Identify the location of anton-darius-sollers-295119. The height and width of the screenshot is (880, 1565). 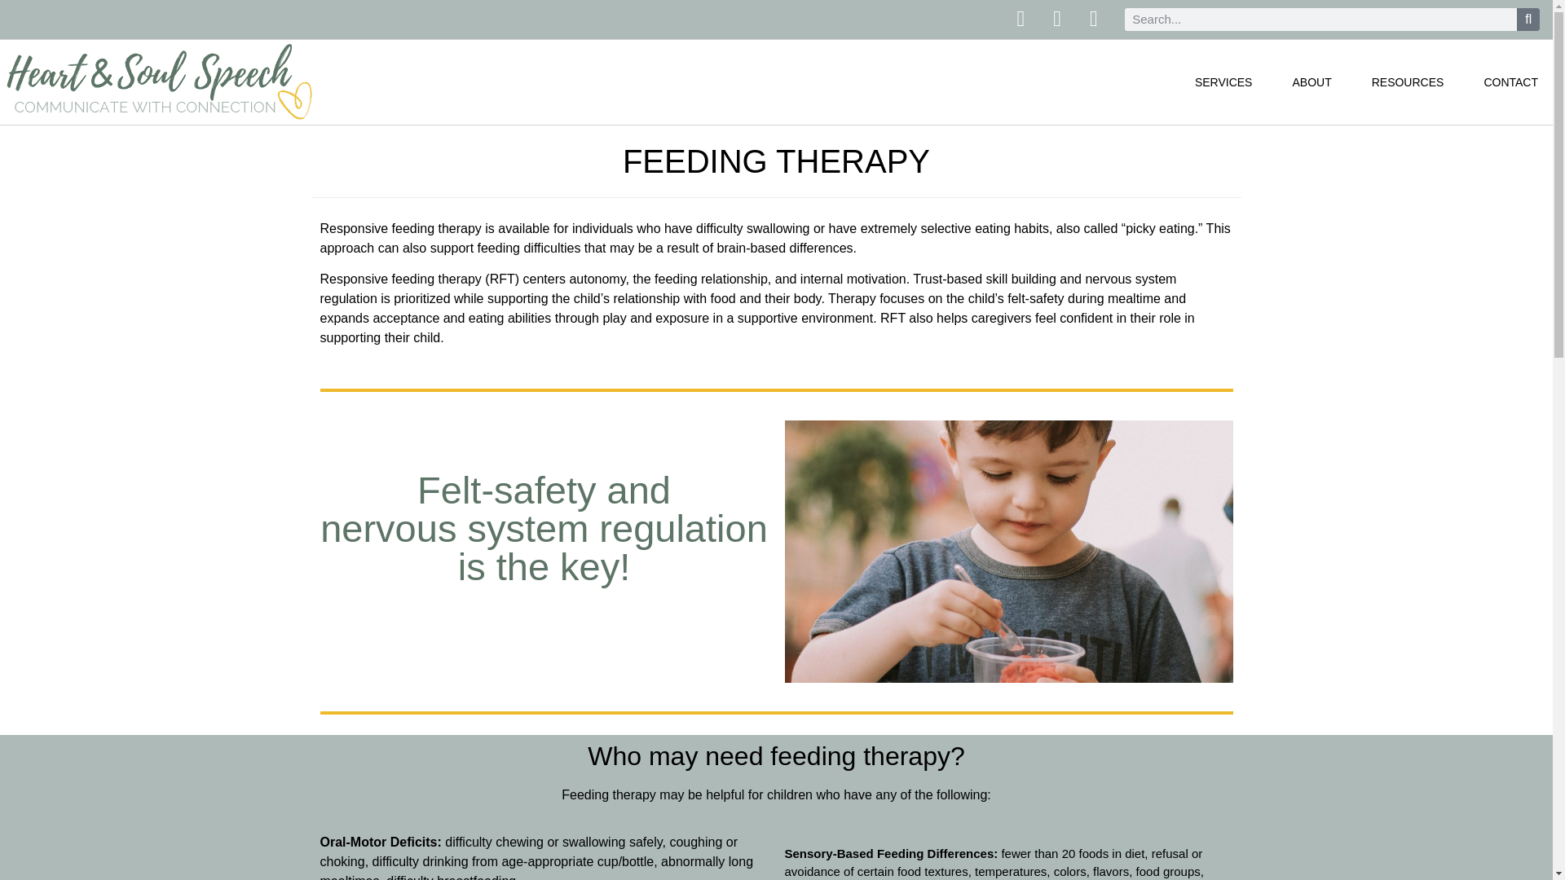
(1007, 552).